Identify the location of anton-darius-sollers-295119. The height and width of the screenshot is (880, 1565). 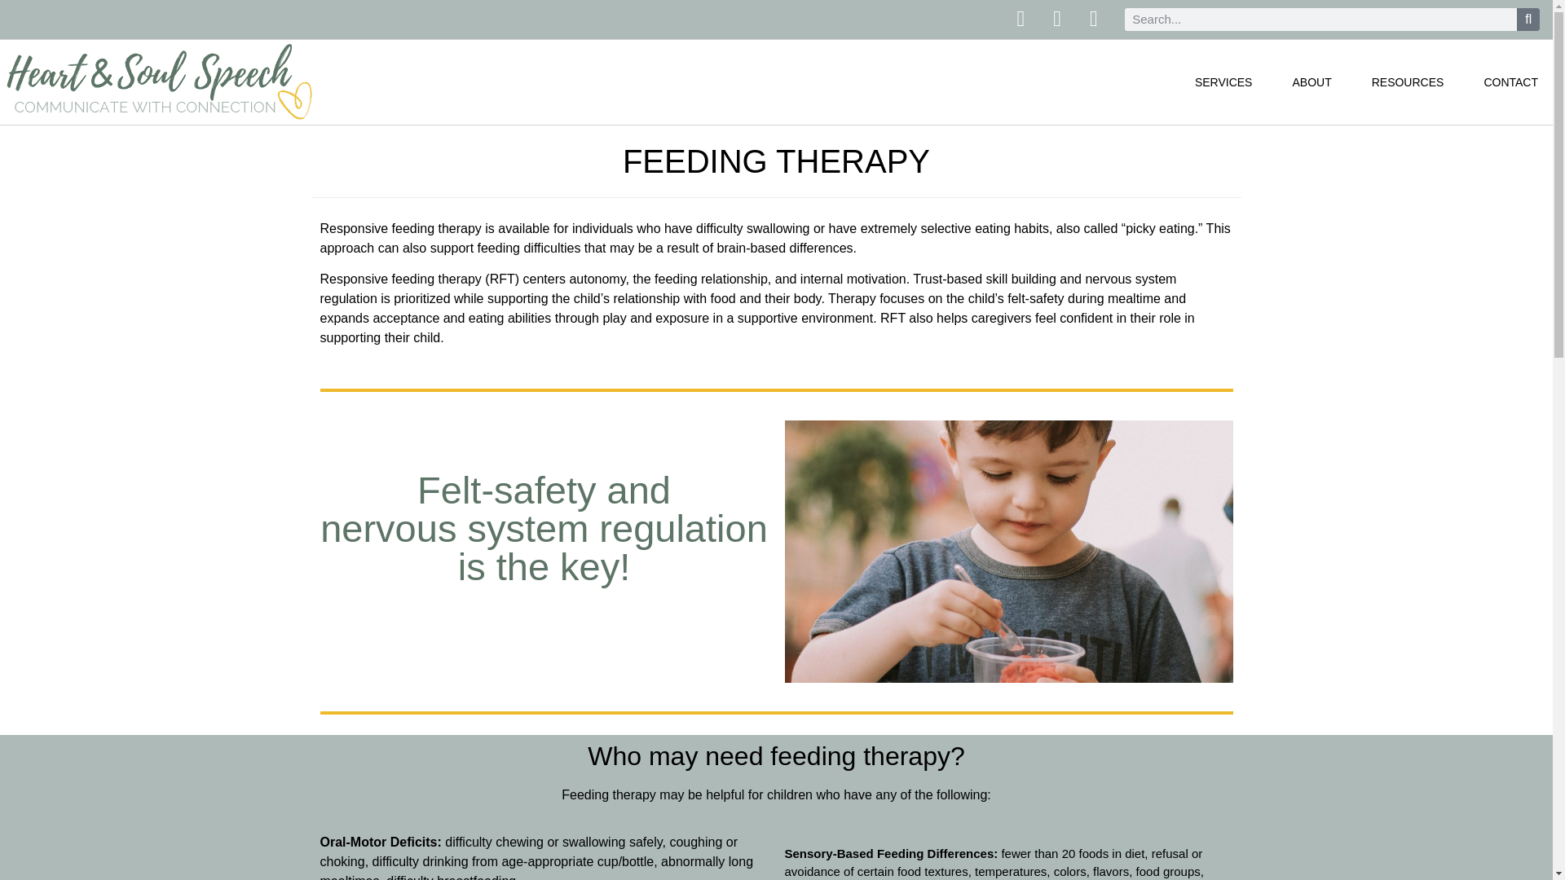
(1007, 552).